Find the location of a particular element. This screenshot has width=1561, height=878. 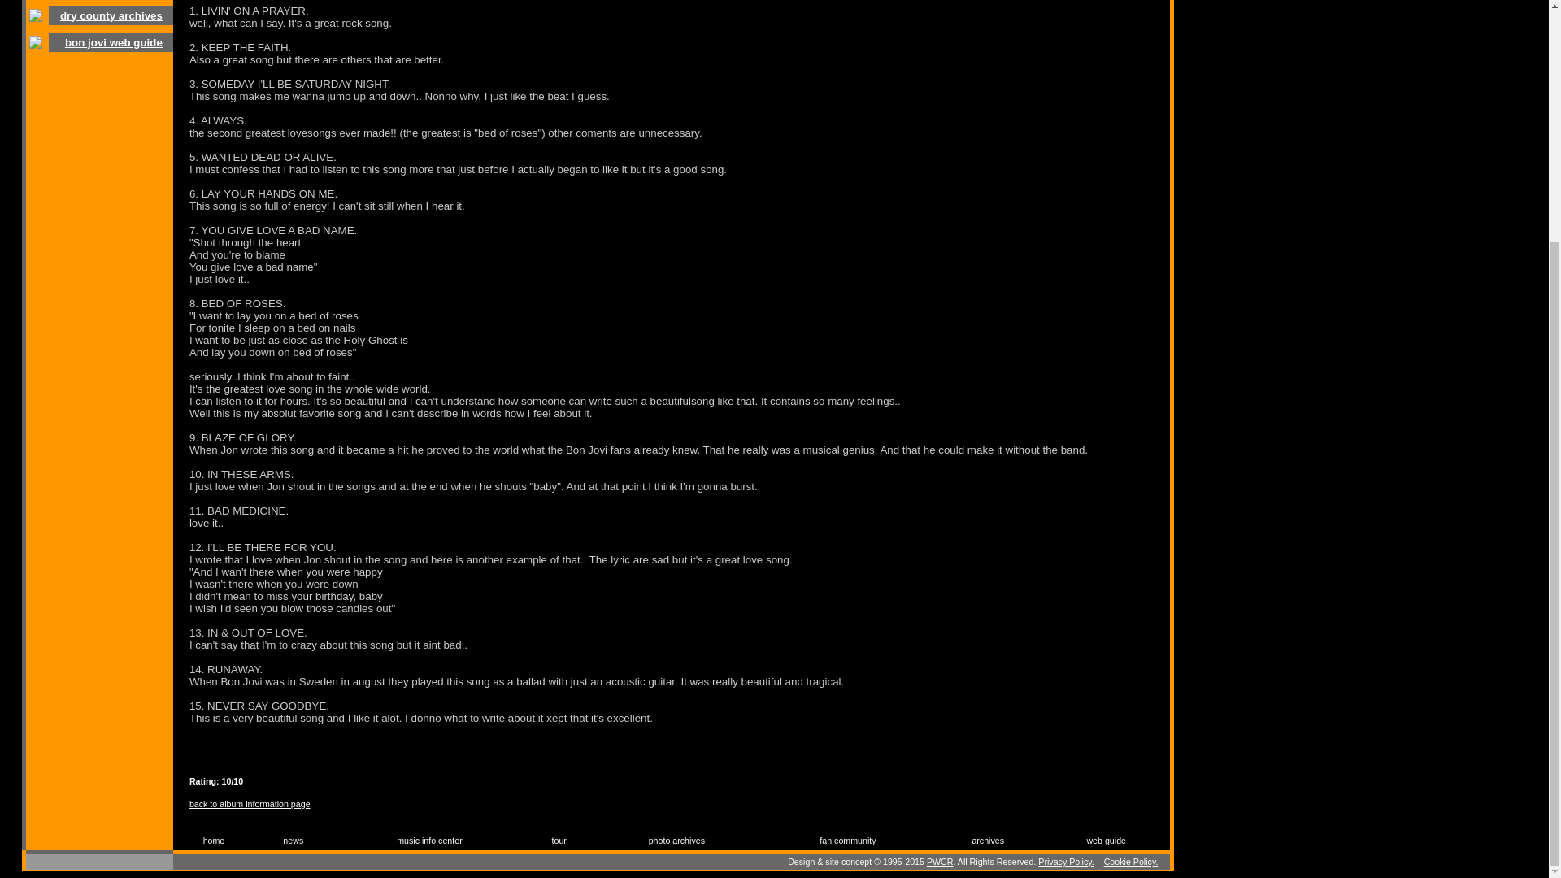

news is located at coordinates (293, 841).